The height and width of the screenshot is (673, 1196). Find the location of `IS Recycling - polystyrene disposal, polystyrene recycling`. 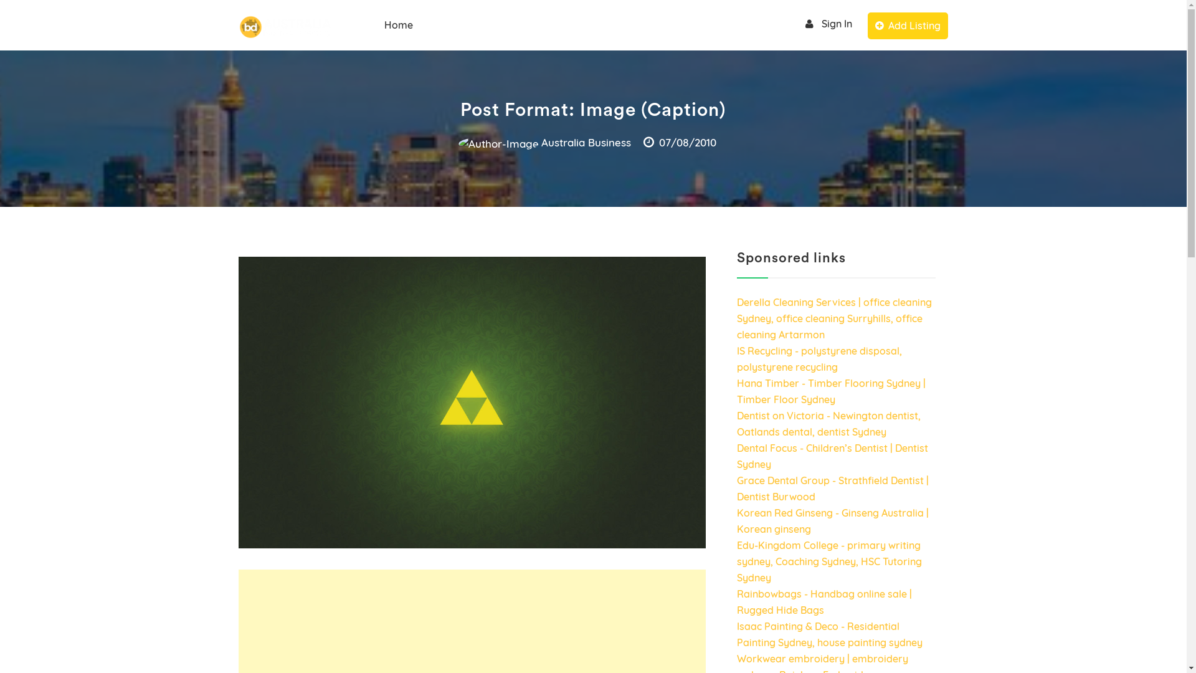

IS Recycling - polystyrene disposal, polystyrene recycling is located at coordinates (819, 359).